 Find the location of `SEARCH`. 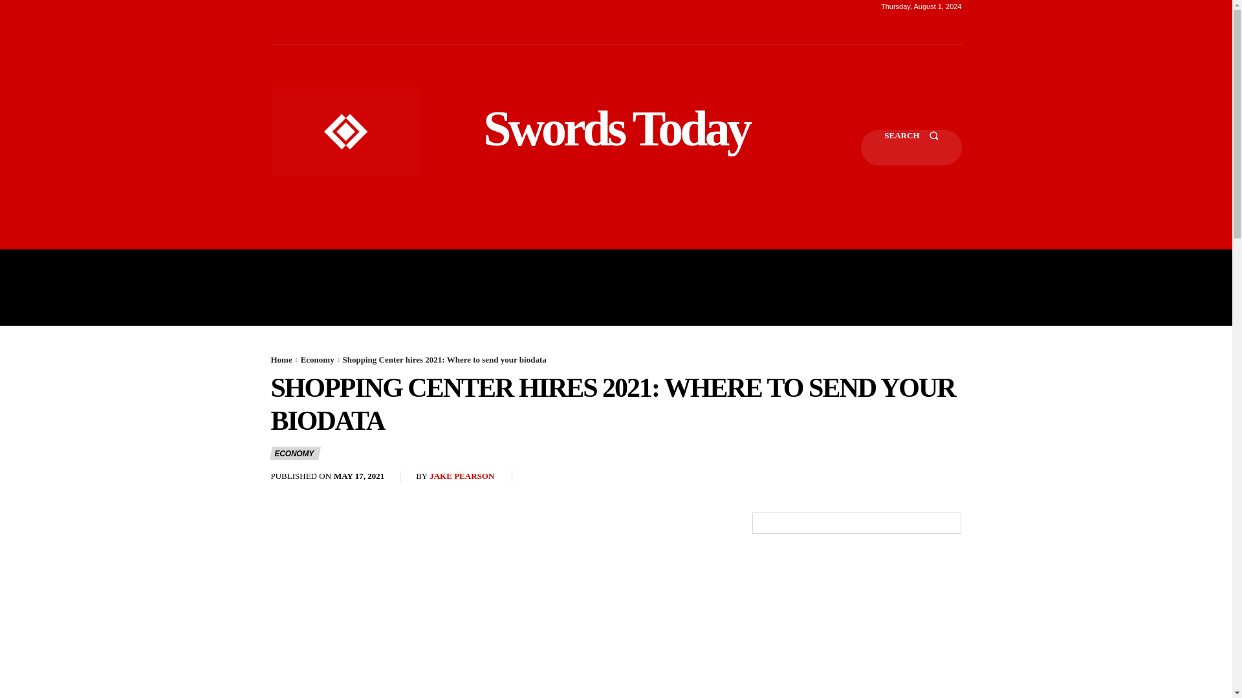

SEARCH is located at coordinates (911, 147).